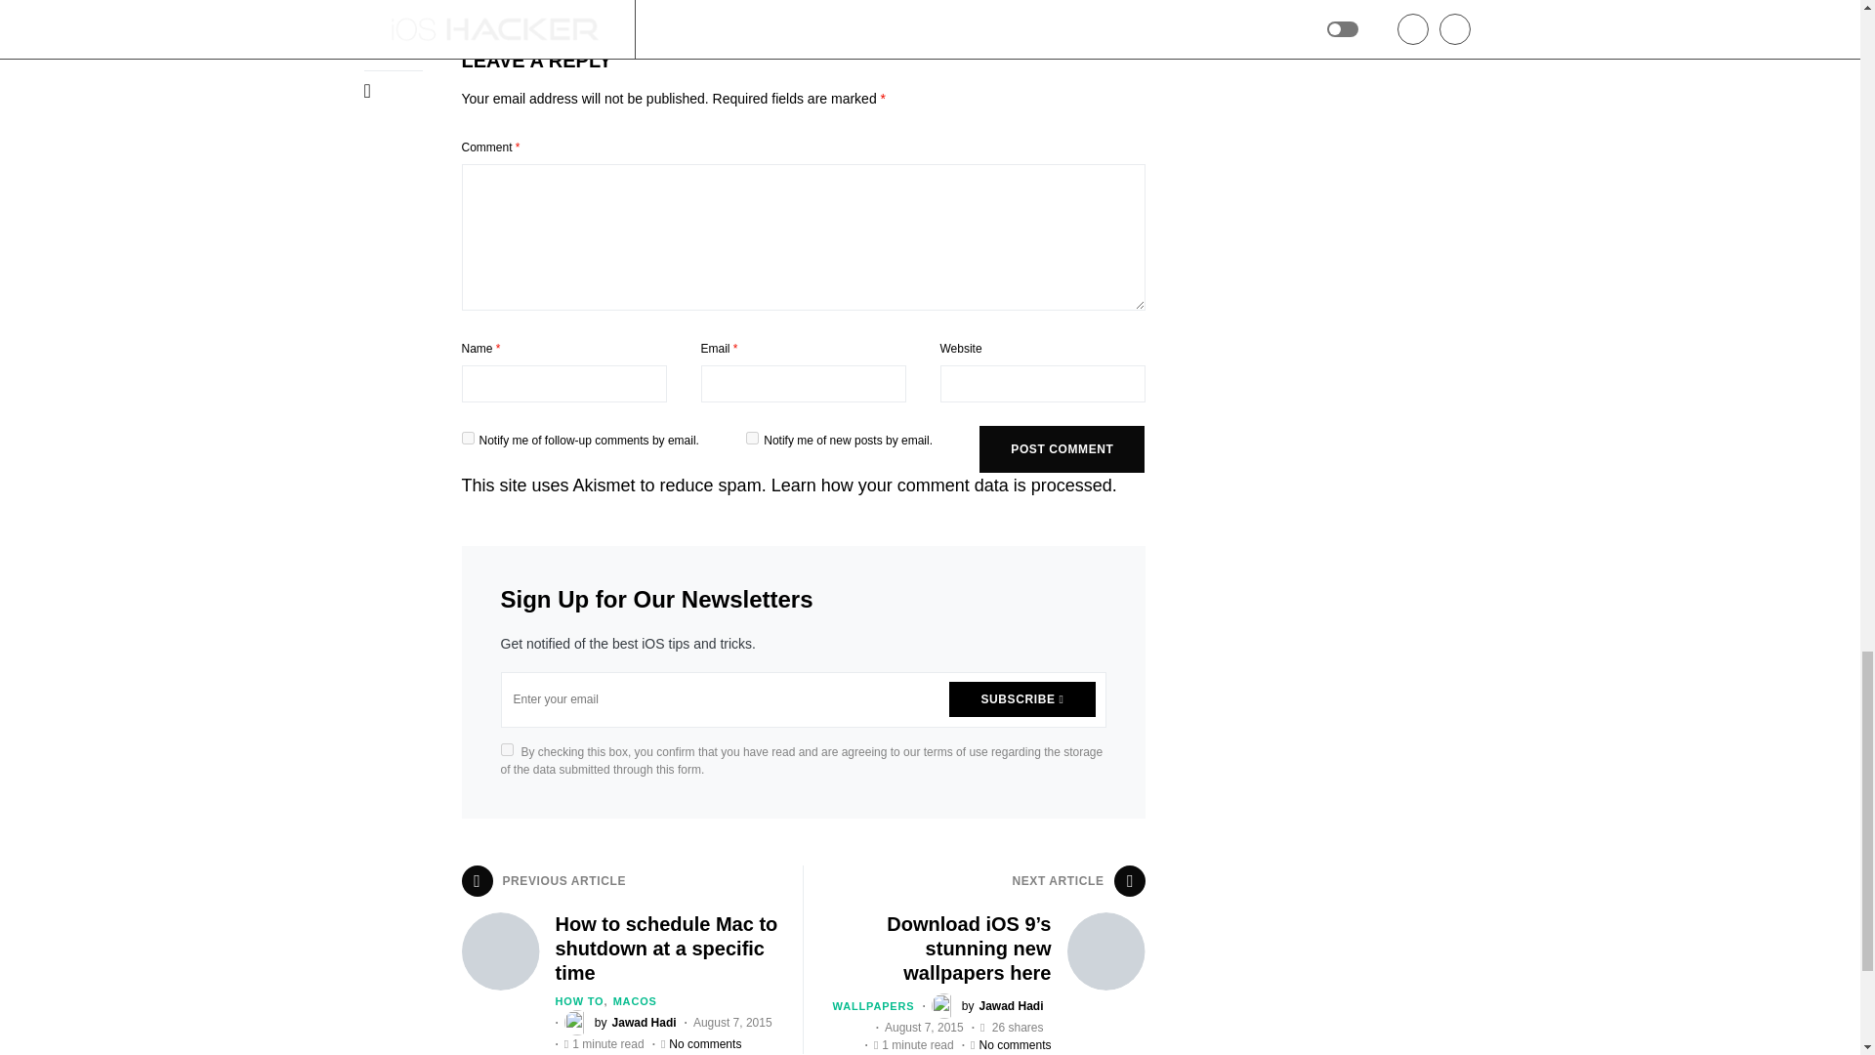  What do you see at coordinates (467, 438) in the screenshot?
I see `subscribe` at bounding box center [467, 438].